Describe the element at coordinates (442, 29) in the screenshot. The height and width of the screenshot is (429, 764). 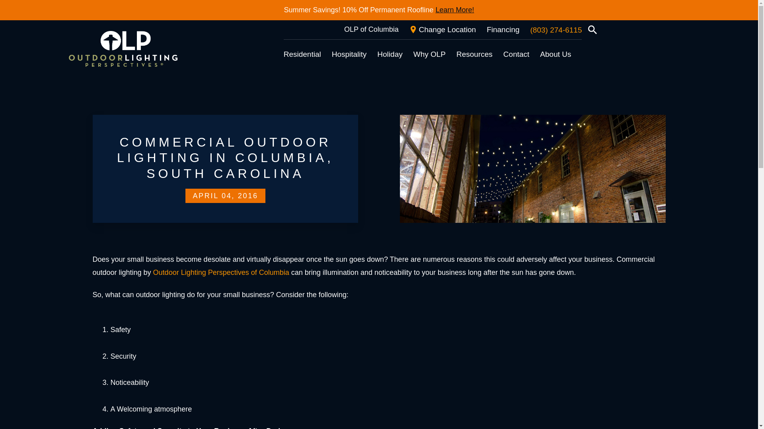
I see `Change Location` at that location.